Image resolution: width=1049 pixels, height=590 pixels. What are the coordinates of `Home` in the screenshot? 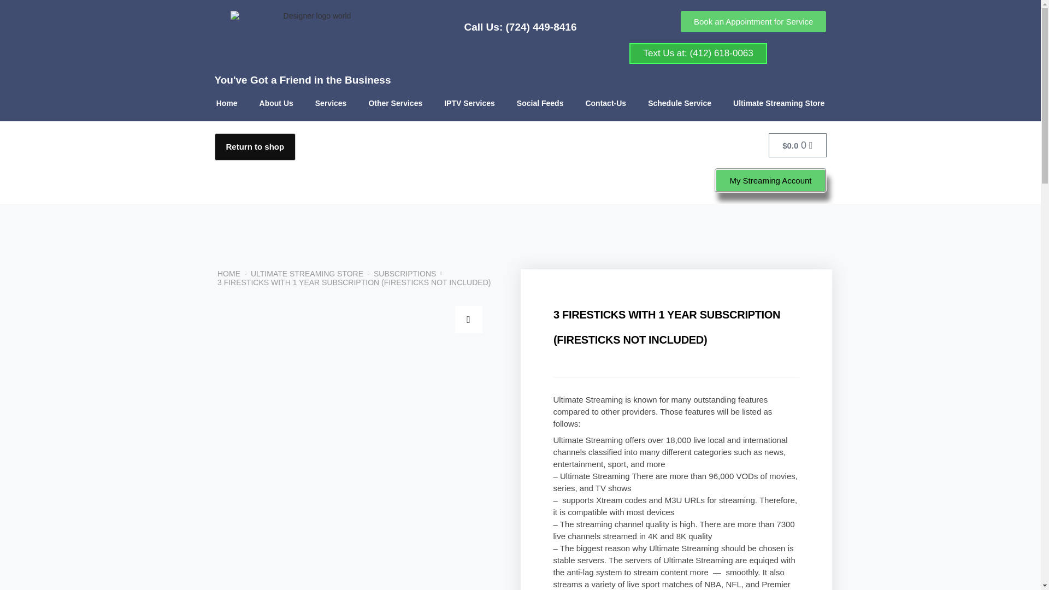 It's located at (227, 103).